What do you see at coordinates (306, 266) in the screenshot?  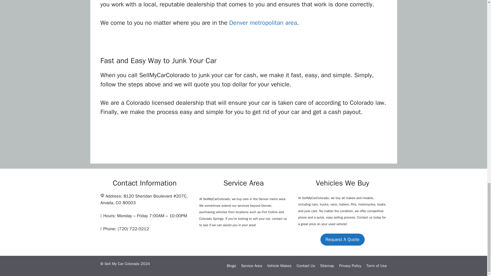 I see `Contact Us` at bounding box center [306, 266].